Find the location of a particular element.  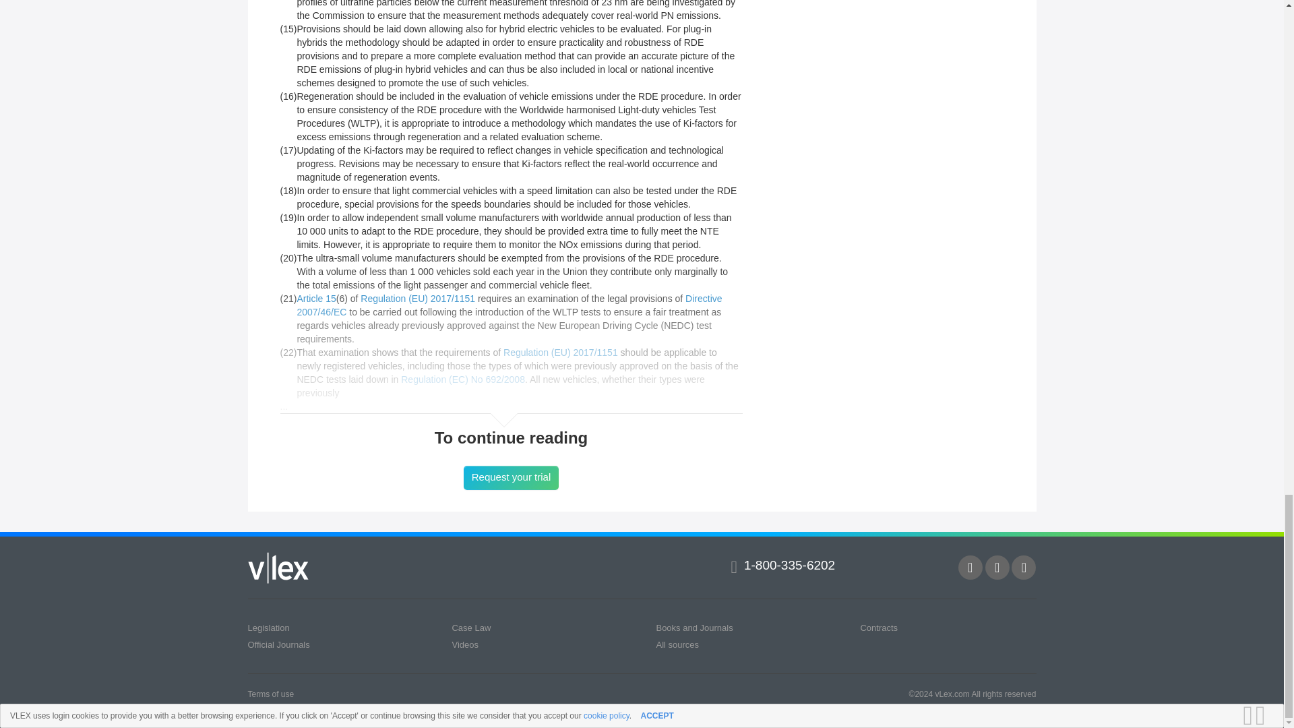

All sources is located at coordinates (677, 644).